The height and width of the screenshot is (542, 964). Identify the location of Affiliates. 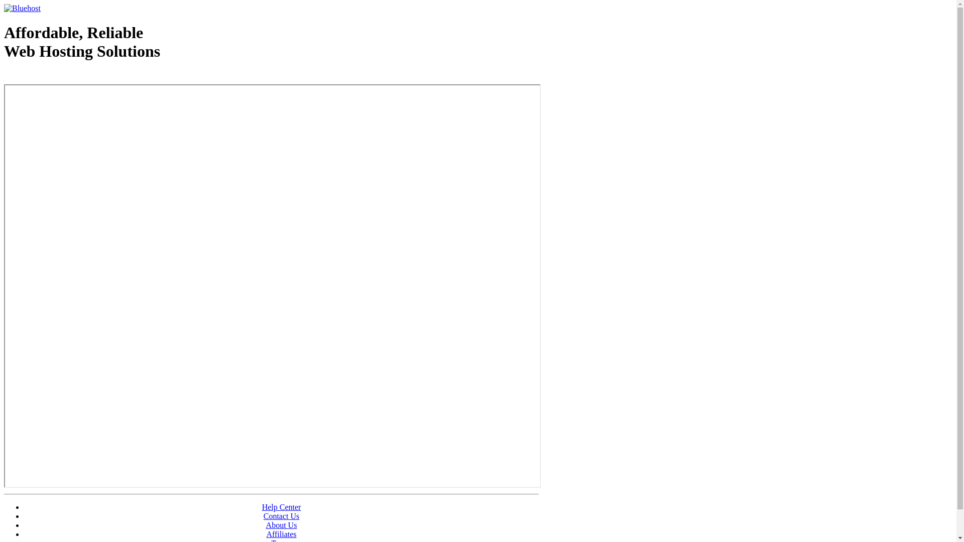
(281, 534).